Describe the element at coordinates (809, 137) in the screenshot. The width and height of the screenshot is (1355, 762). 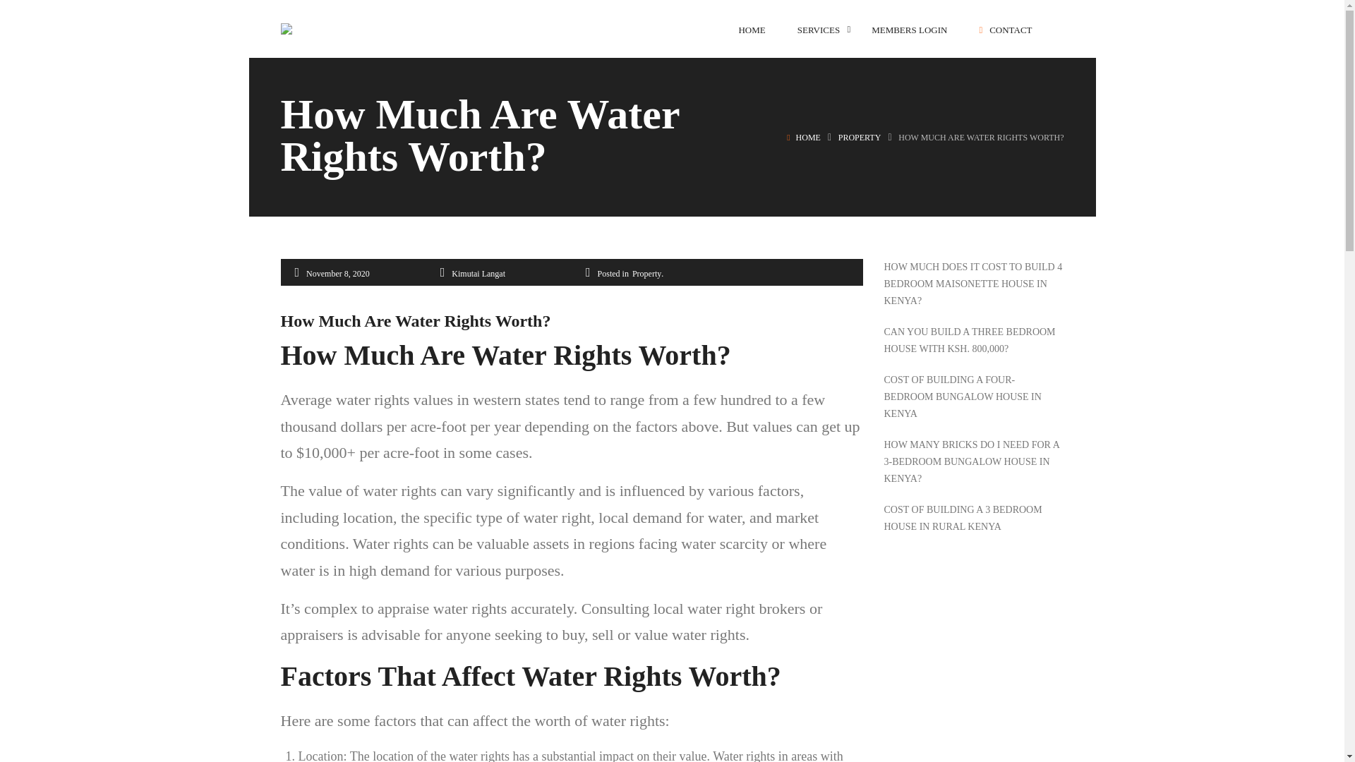
I see `HOME` at that location.